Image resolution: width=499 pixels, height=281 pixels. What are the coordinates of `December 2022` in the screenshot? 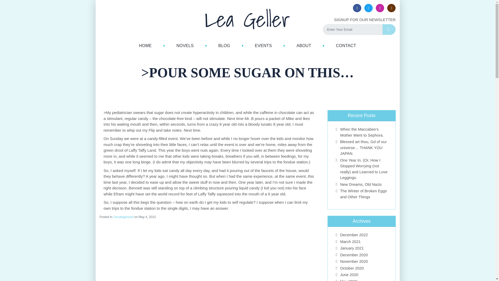 It's located at (354, 235).